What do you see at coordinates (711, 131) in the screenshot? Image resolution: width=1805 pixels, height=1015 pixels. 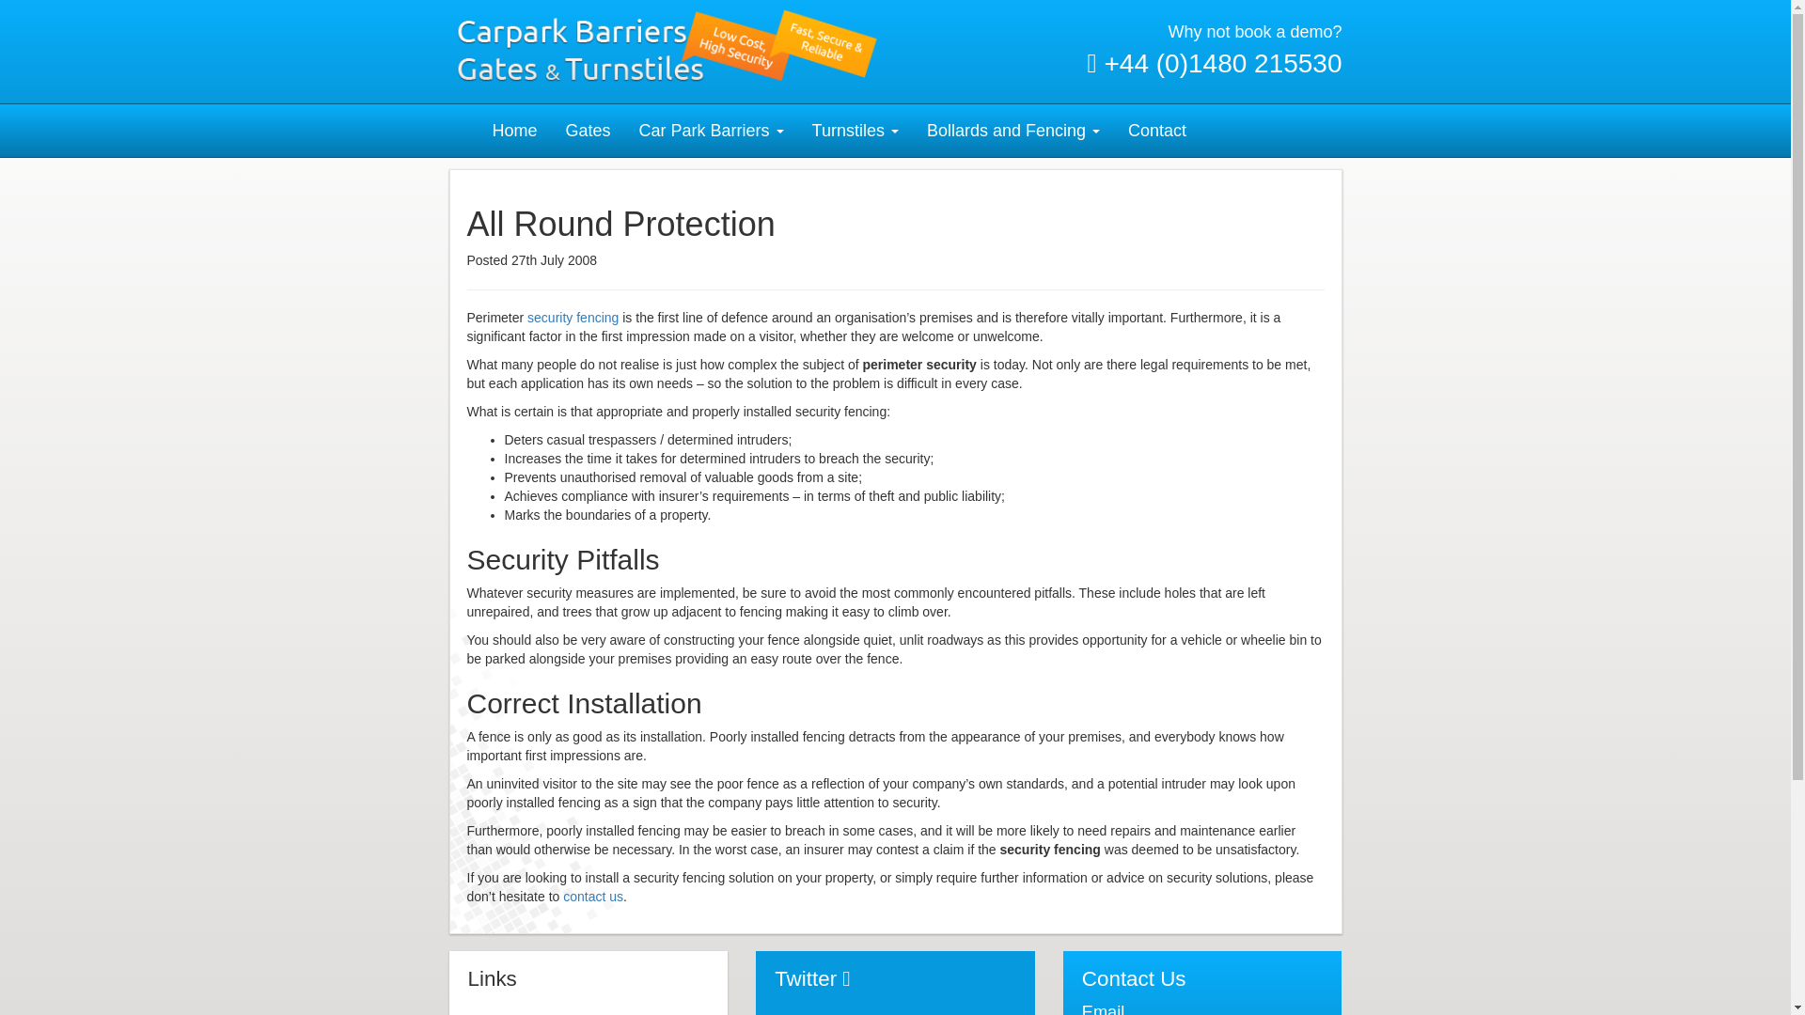 I see `Car Park Barriers` at bounding box center [711, 131].